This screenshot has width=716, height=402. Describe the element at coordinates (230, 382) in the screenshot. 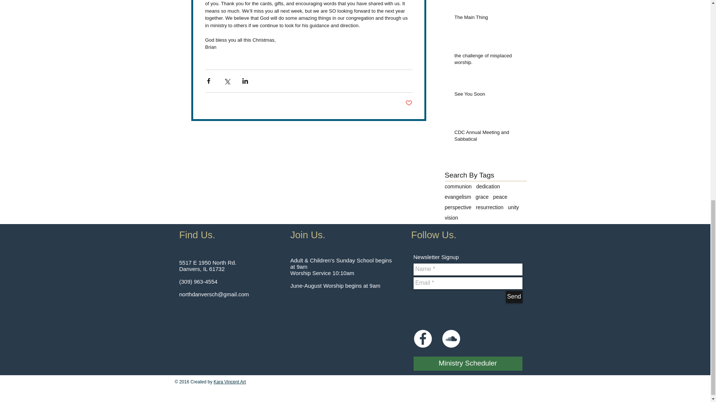

I see `Kara Vincent Art` at that location.